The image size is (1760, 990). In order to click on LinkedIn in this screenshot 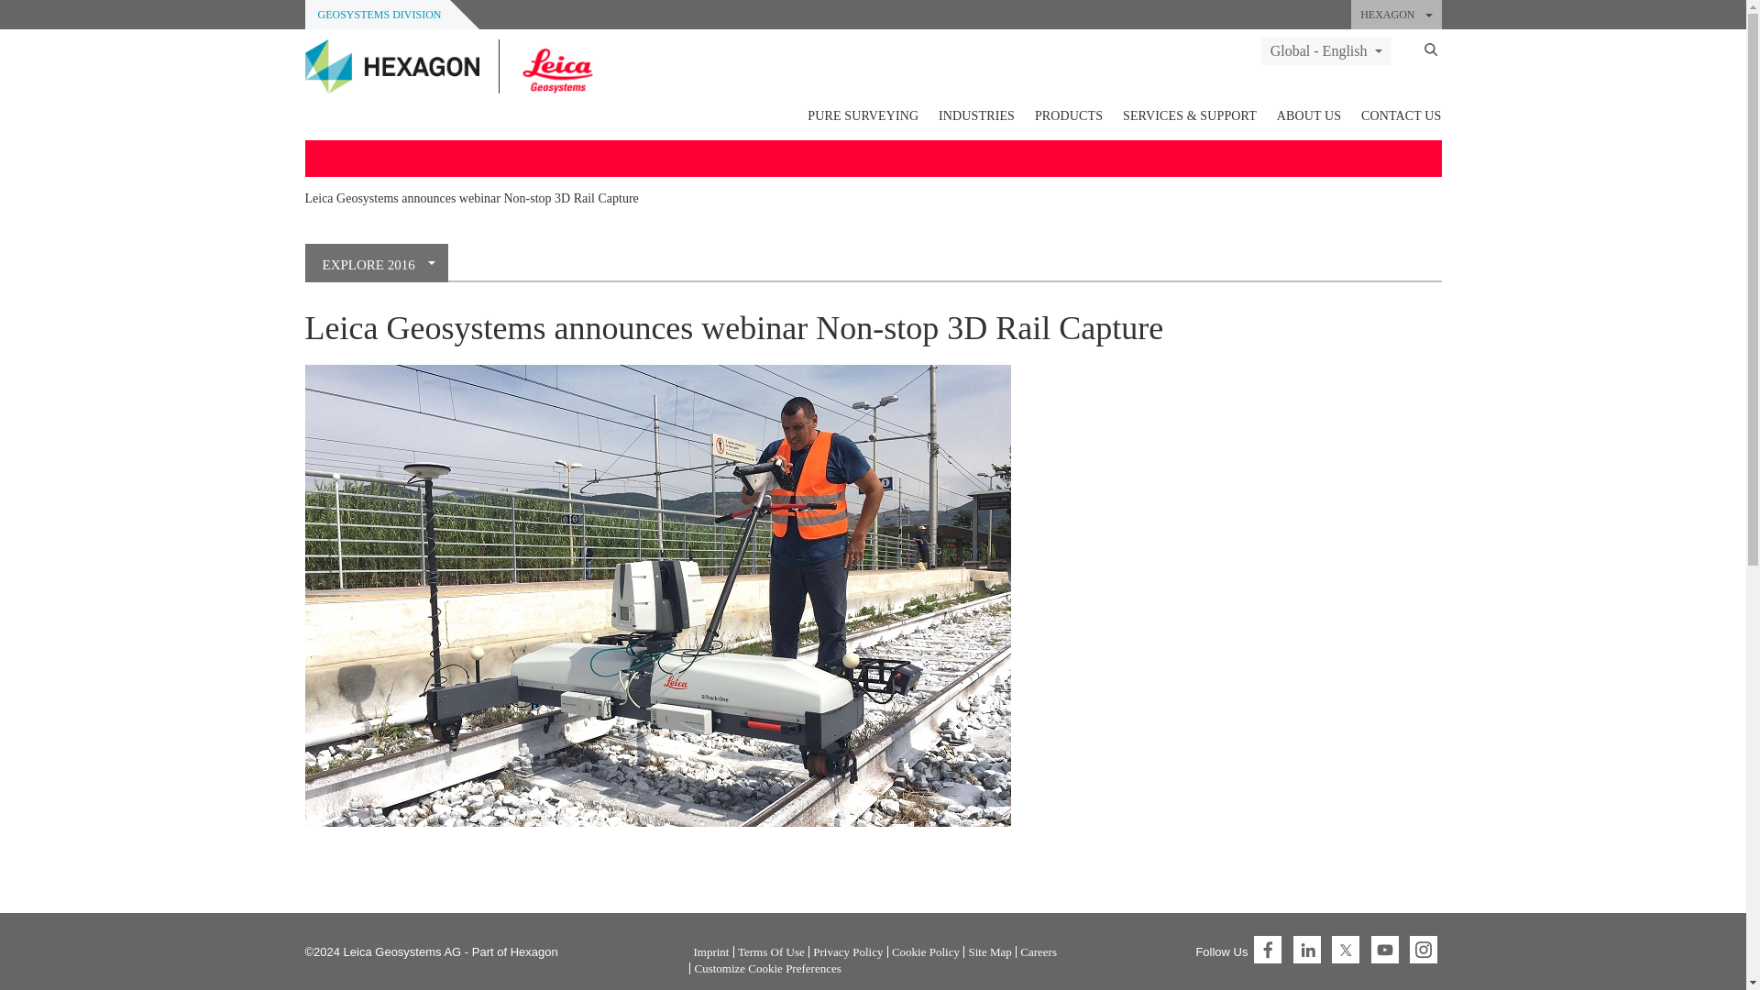, I will do `click(1307, 949)`.